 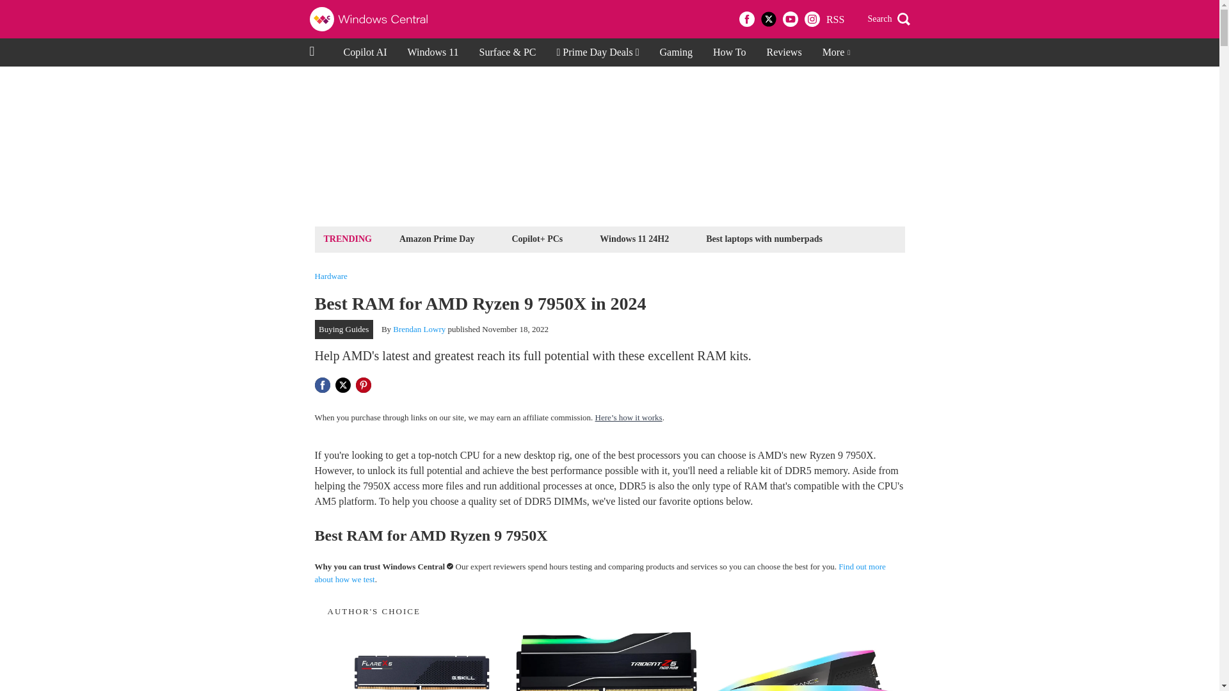 What do you see at coordinates (419, 329) in the screenshot?
I see `Brendan Lowry` at bounding box center [419, 329].